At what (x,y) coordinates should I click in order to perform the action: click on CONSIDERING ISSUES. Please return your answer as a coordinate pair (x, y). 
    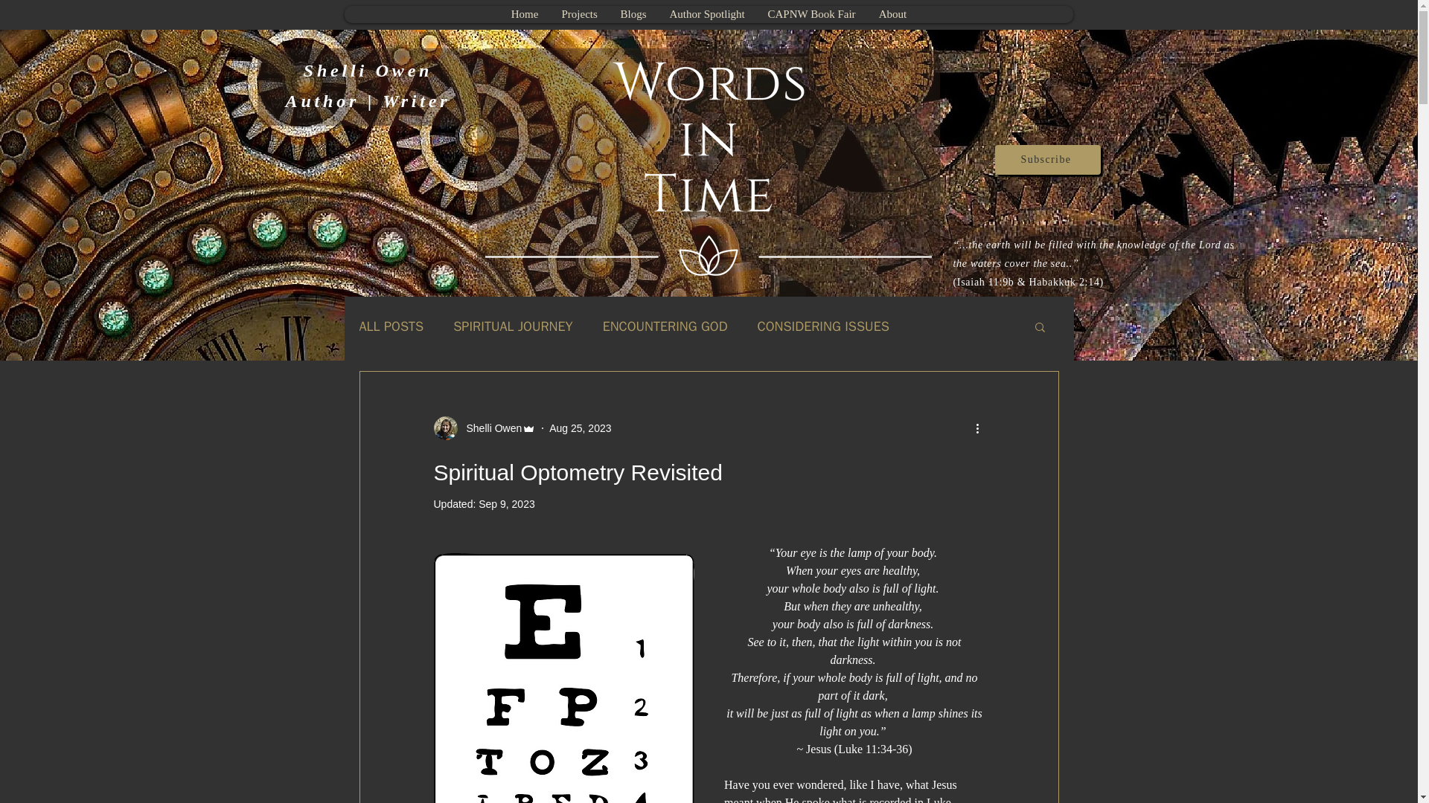
    Looking at the image, I should click on (823, 326).